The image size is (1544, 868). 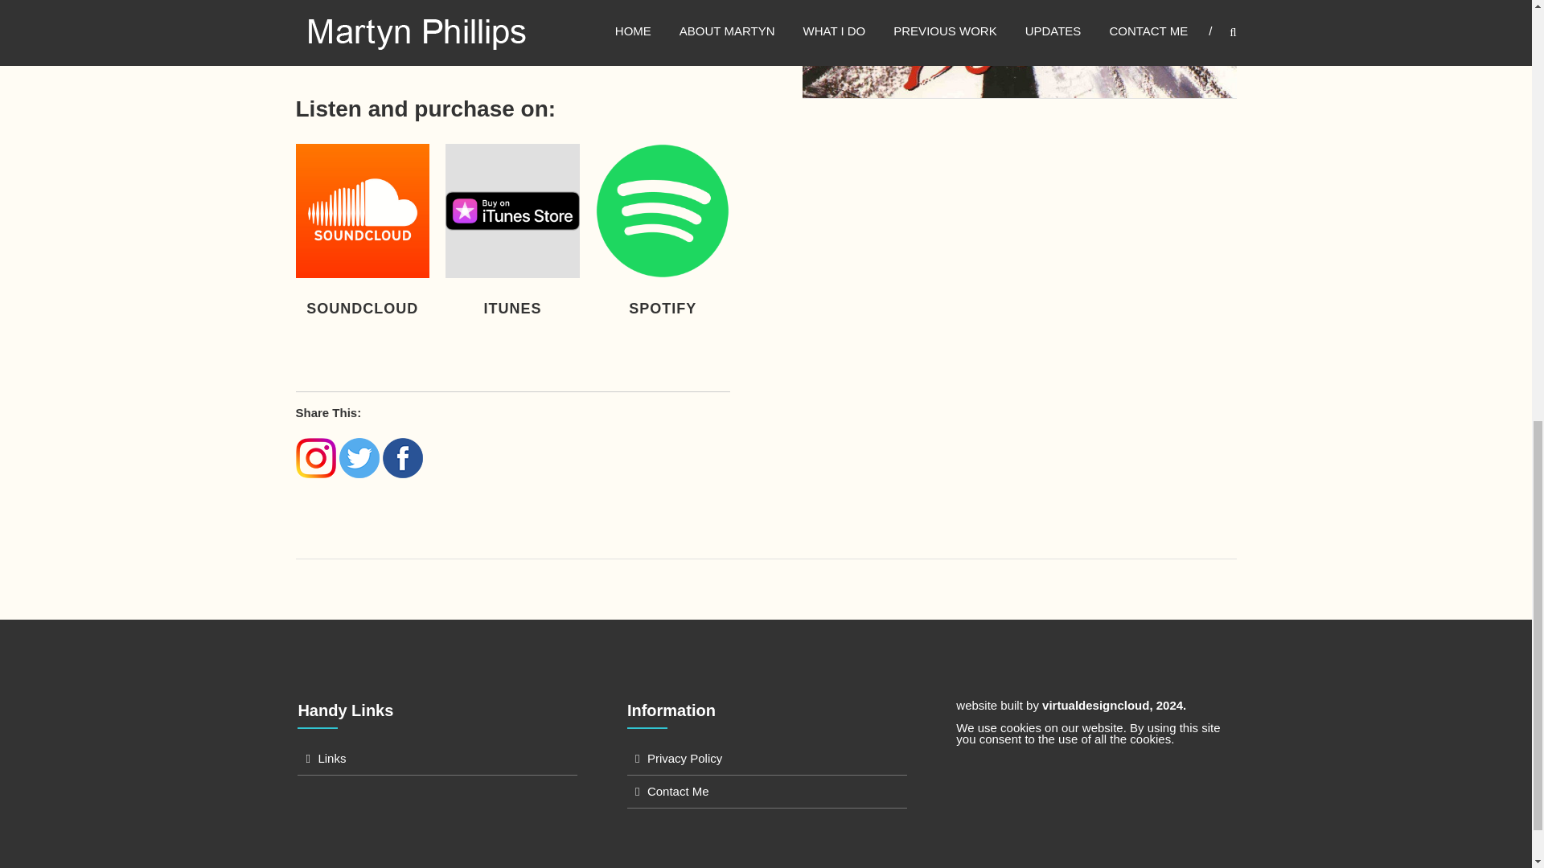 What do you see at coordinates (513, 309) in the screenshot?
I see `ITUNES` at bounding box center [513, 309].